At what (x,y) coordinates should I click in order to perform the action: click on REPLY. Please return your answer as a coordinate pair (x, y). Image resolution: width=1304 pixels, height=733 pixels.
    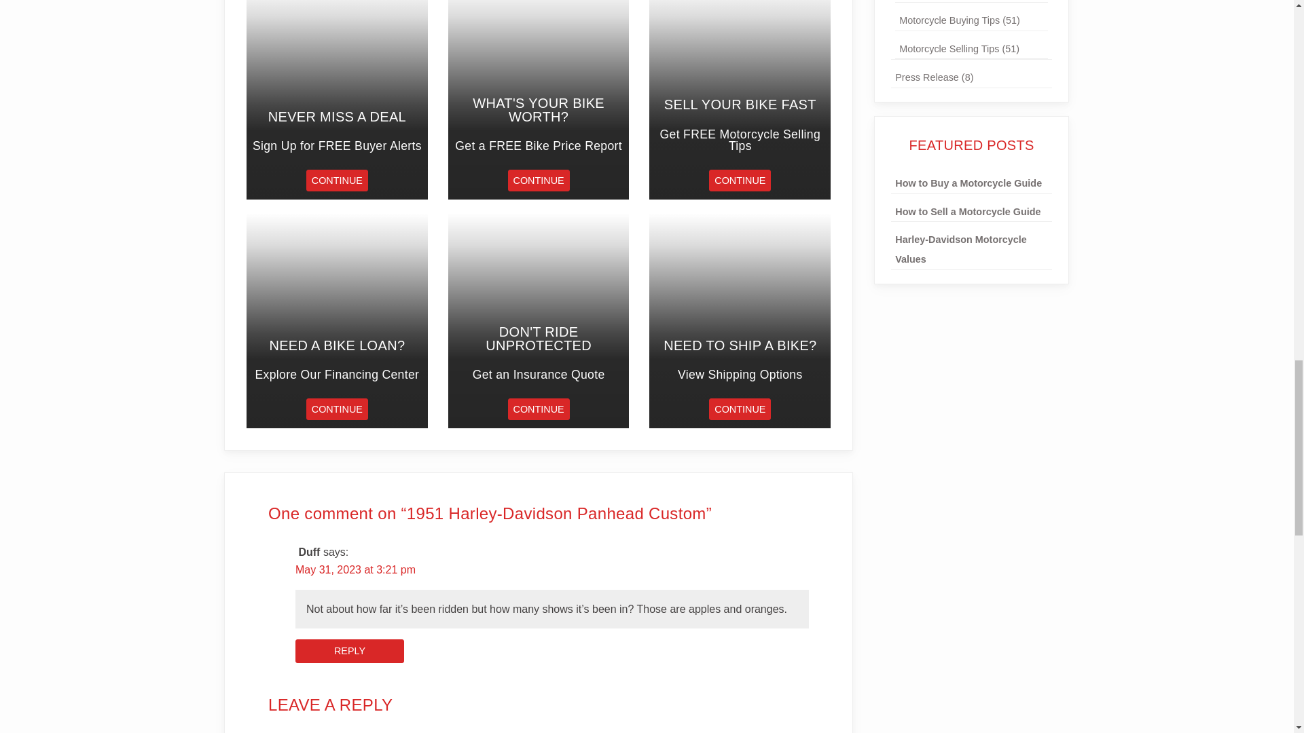
    Looking at the image, I should click on (350, 651).